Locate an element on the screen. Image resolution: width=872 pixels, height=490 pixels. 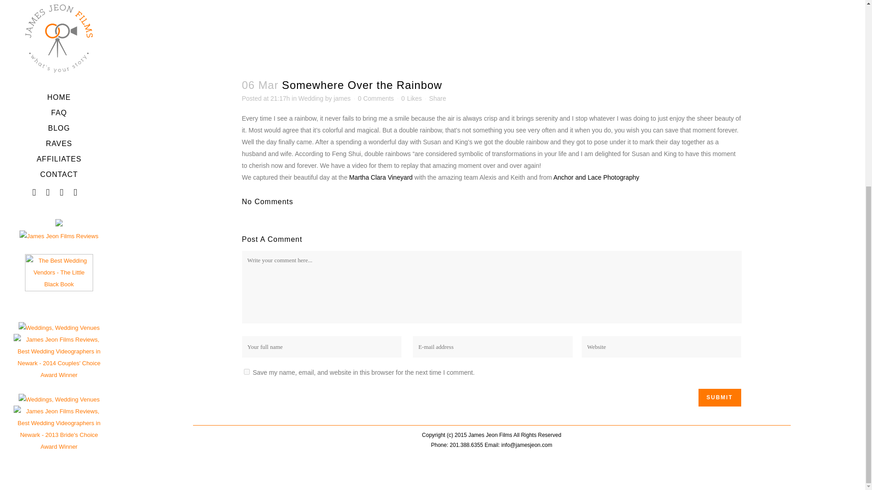
Share is located at coordinates (246, 372).